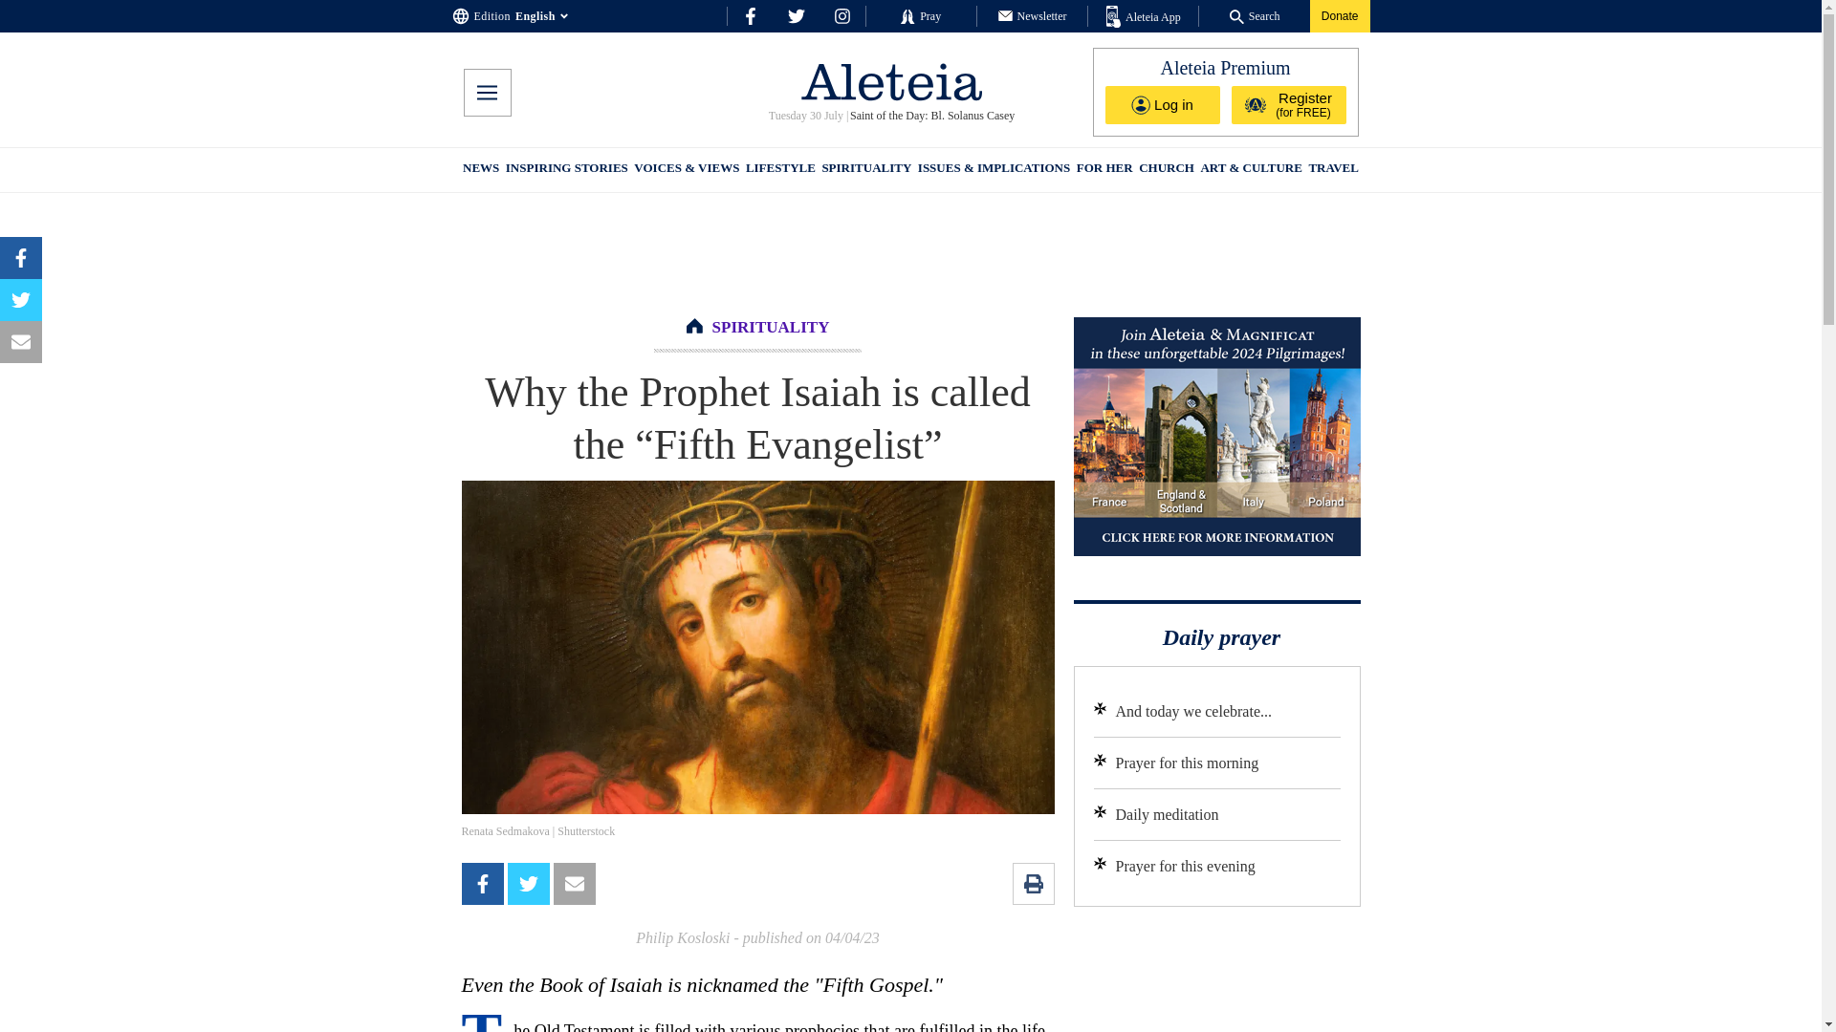  Describe the element at coordinates (865, 170) in the screenshot. I see `SPIRITUALITY` at that location.